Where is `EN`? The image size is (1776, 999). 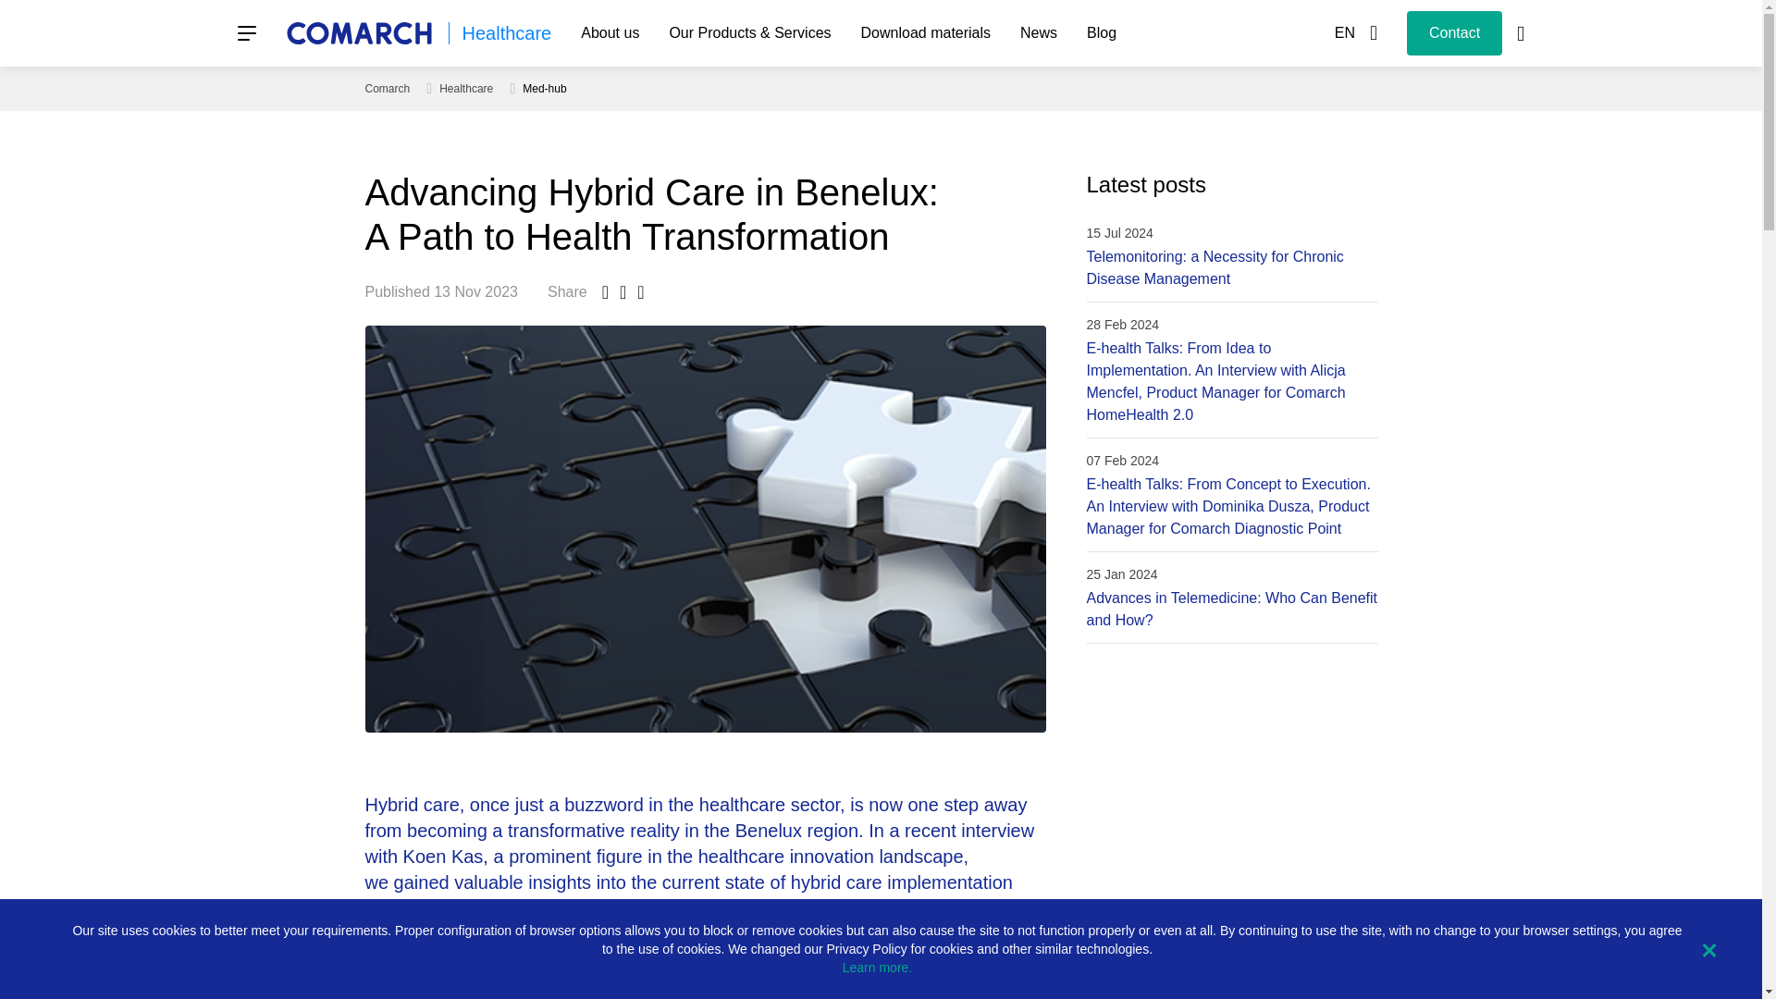 EN is located at coordinates (1356, 33).